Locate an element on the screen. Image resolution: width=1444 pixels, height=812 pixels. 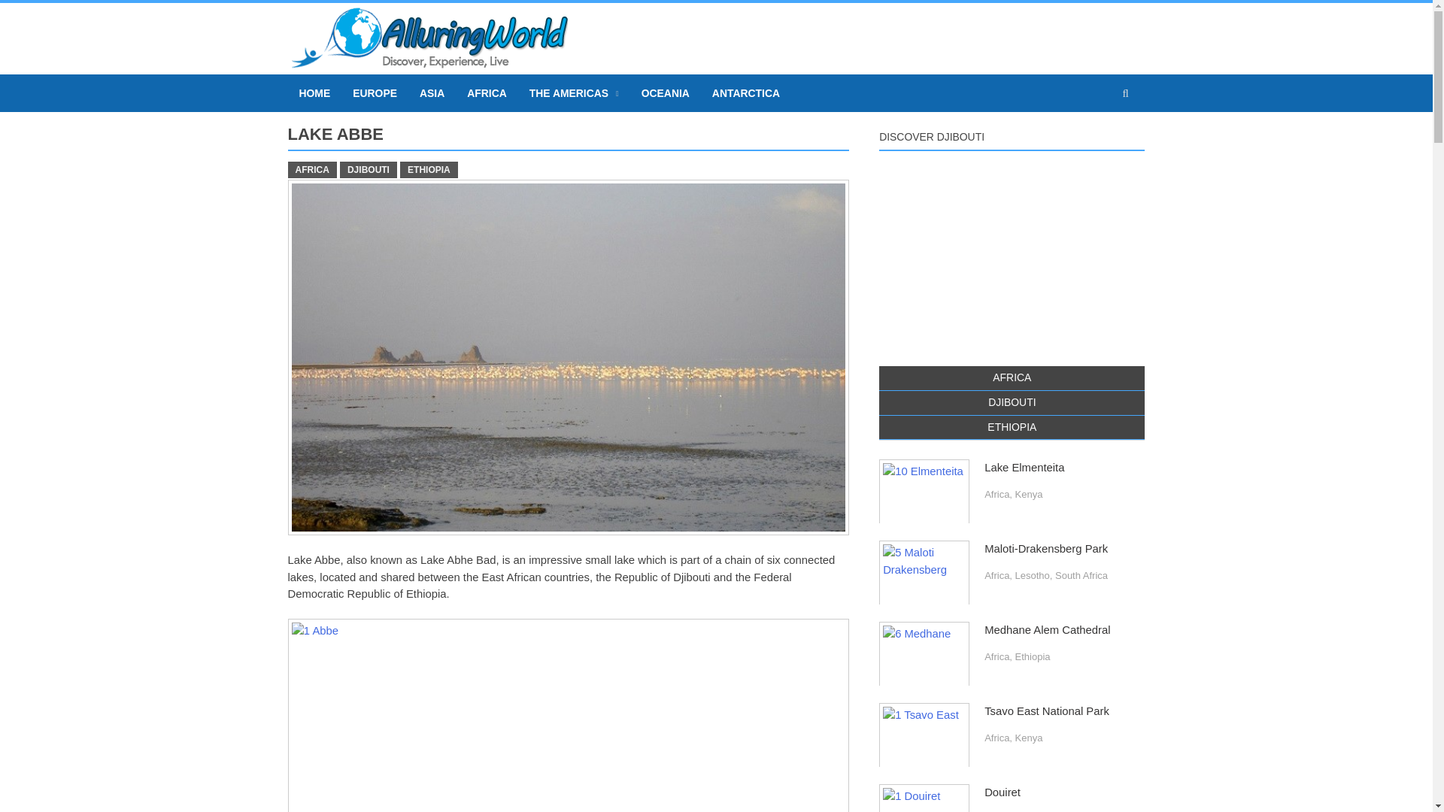
ANTARCTICA is located at coordinates (746, 93).